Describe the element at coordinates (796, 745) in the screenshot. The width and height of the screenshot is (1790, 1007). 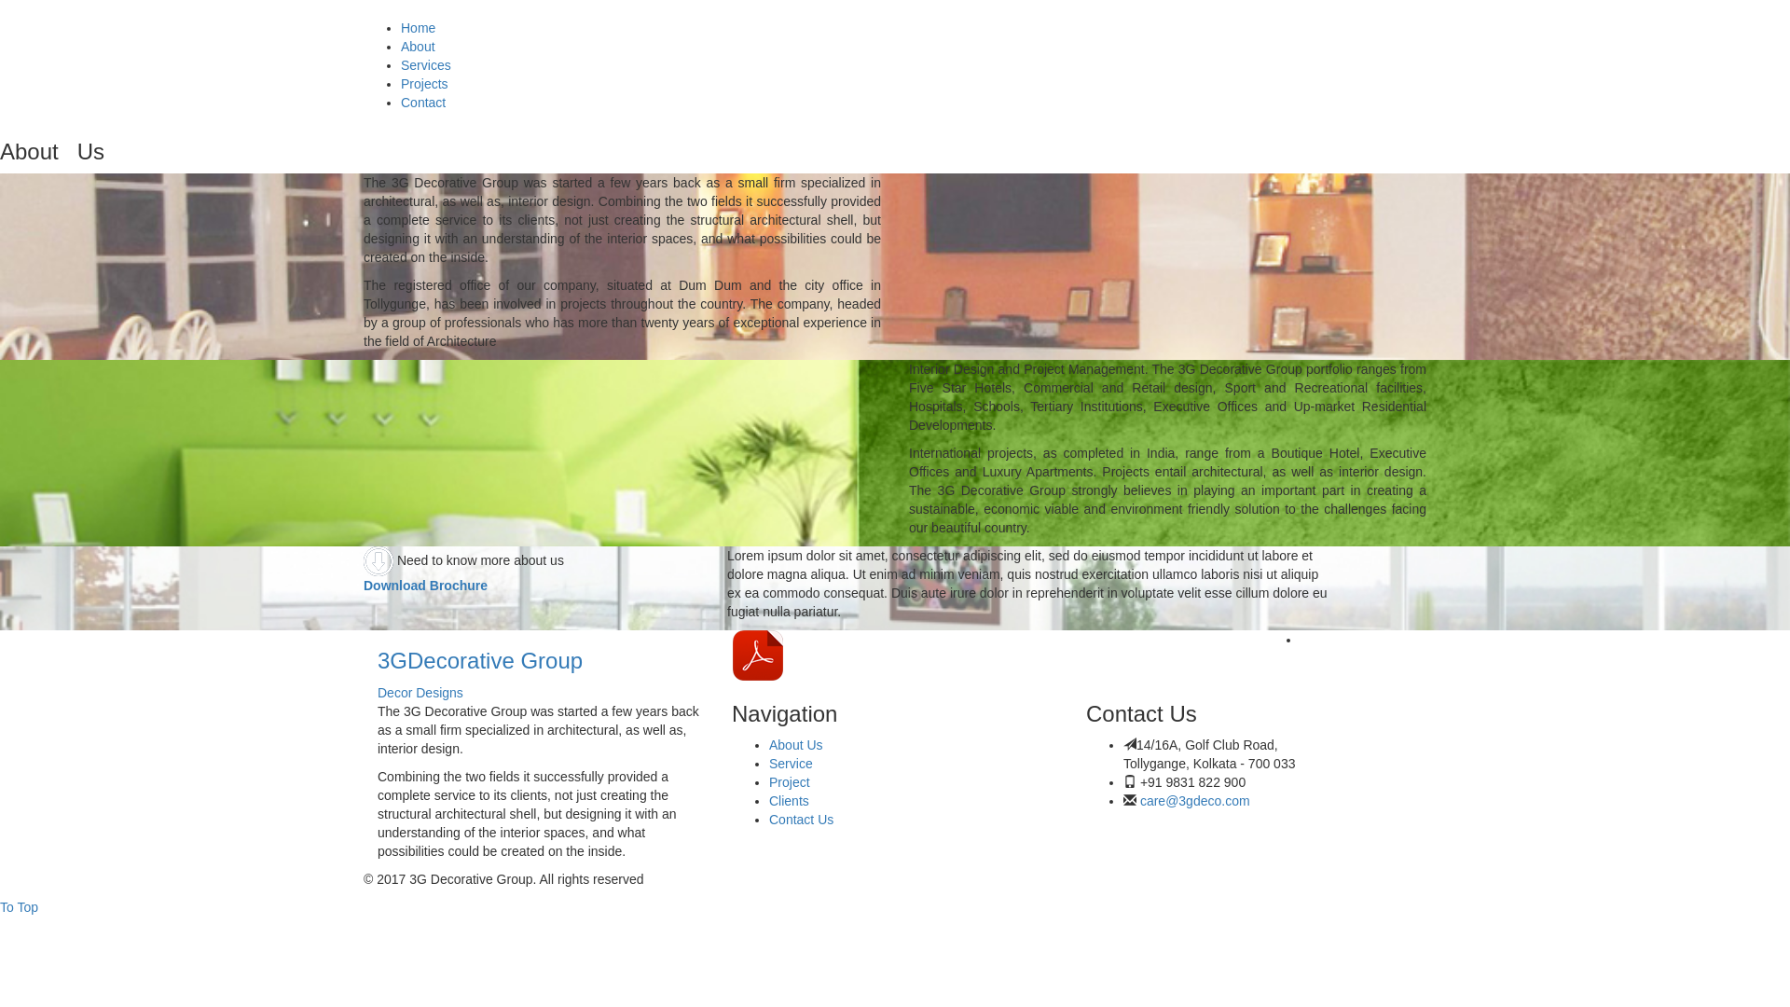
I see `About Us` at that location.